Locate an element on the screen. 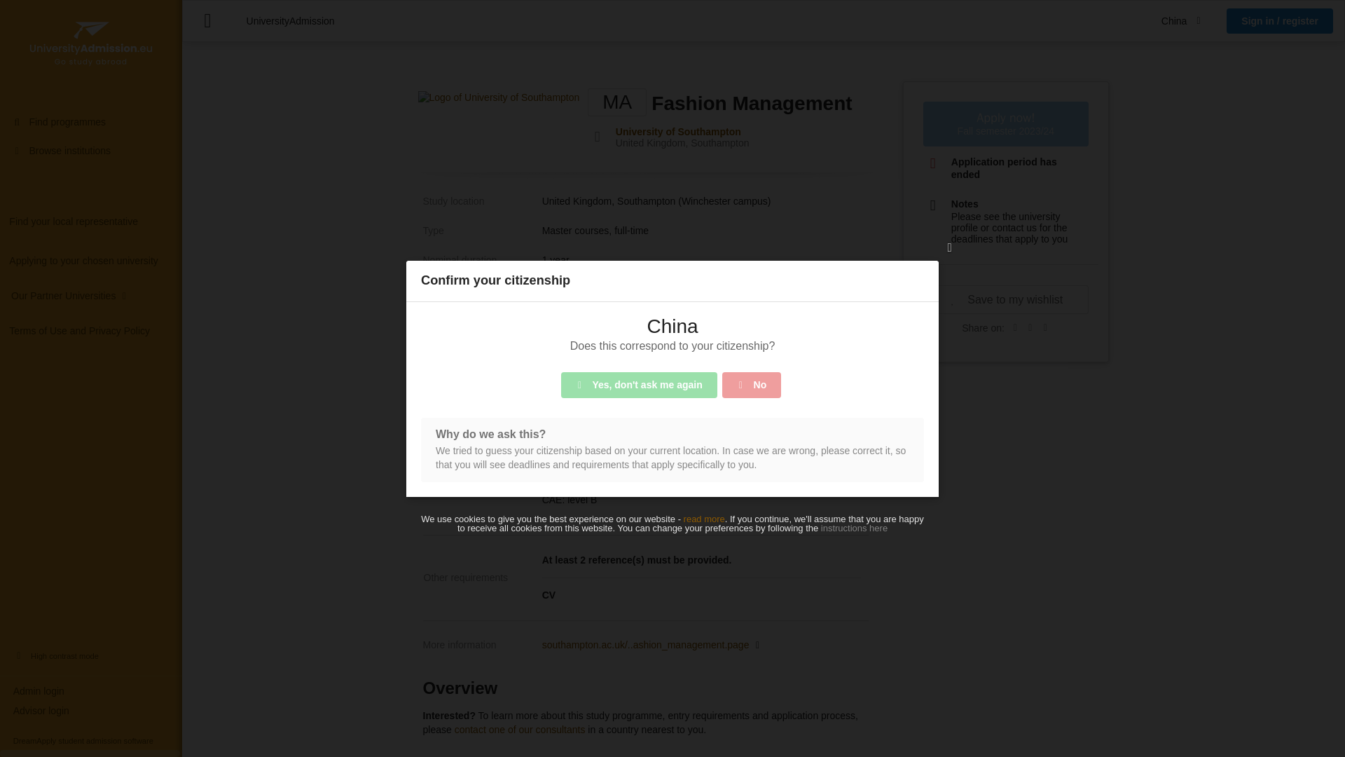 Image resolution: width=1345 pixels, height=757 pixels. High contrast mode is located at coordinates (91, 656).